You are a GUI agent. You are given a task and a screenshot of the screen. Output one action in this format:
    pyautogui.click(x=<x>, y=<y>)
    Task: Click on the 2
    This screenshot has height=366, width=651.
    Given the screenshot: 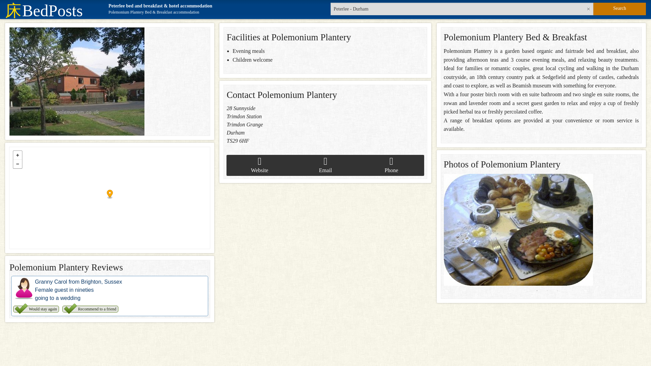 What is the action you would take?
    pyautogui.click(x=547, y=291)
    